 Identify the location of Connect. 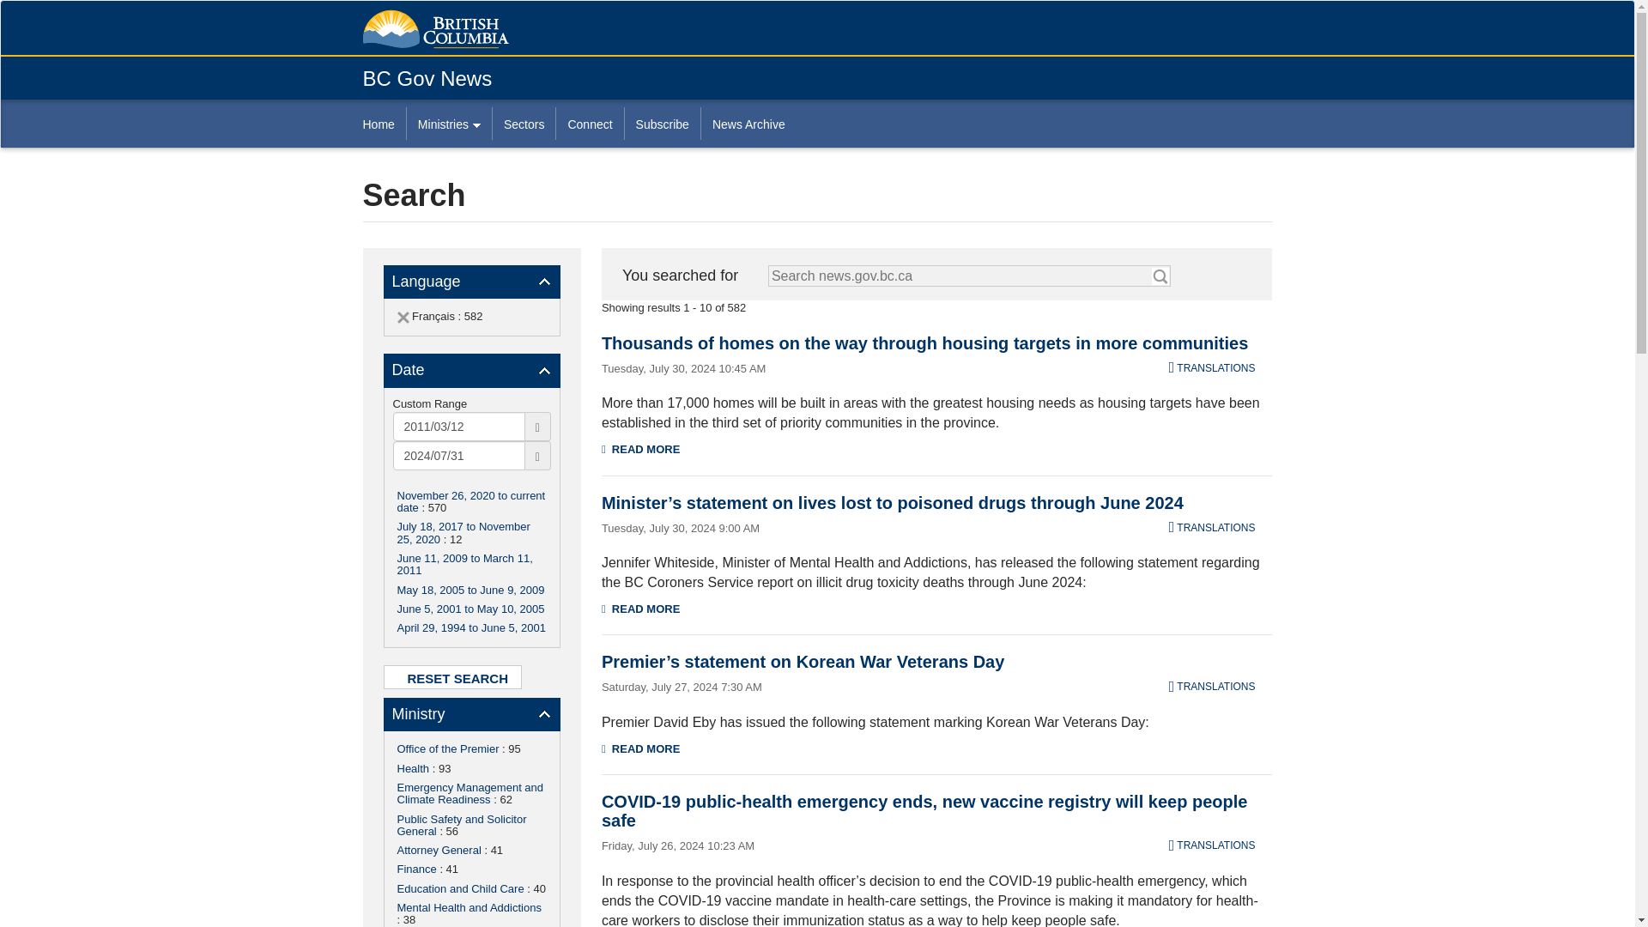
(589, 124).